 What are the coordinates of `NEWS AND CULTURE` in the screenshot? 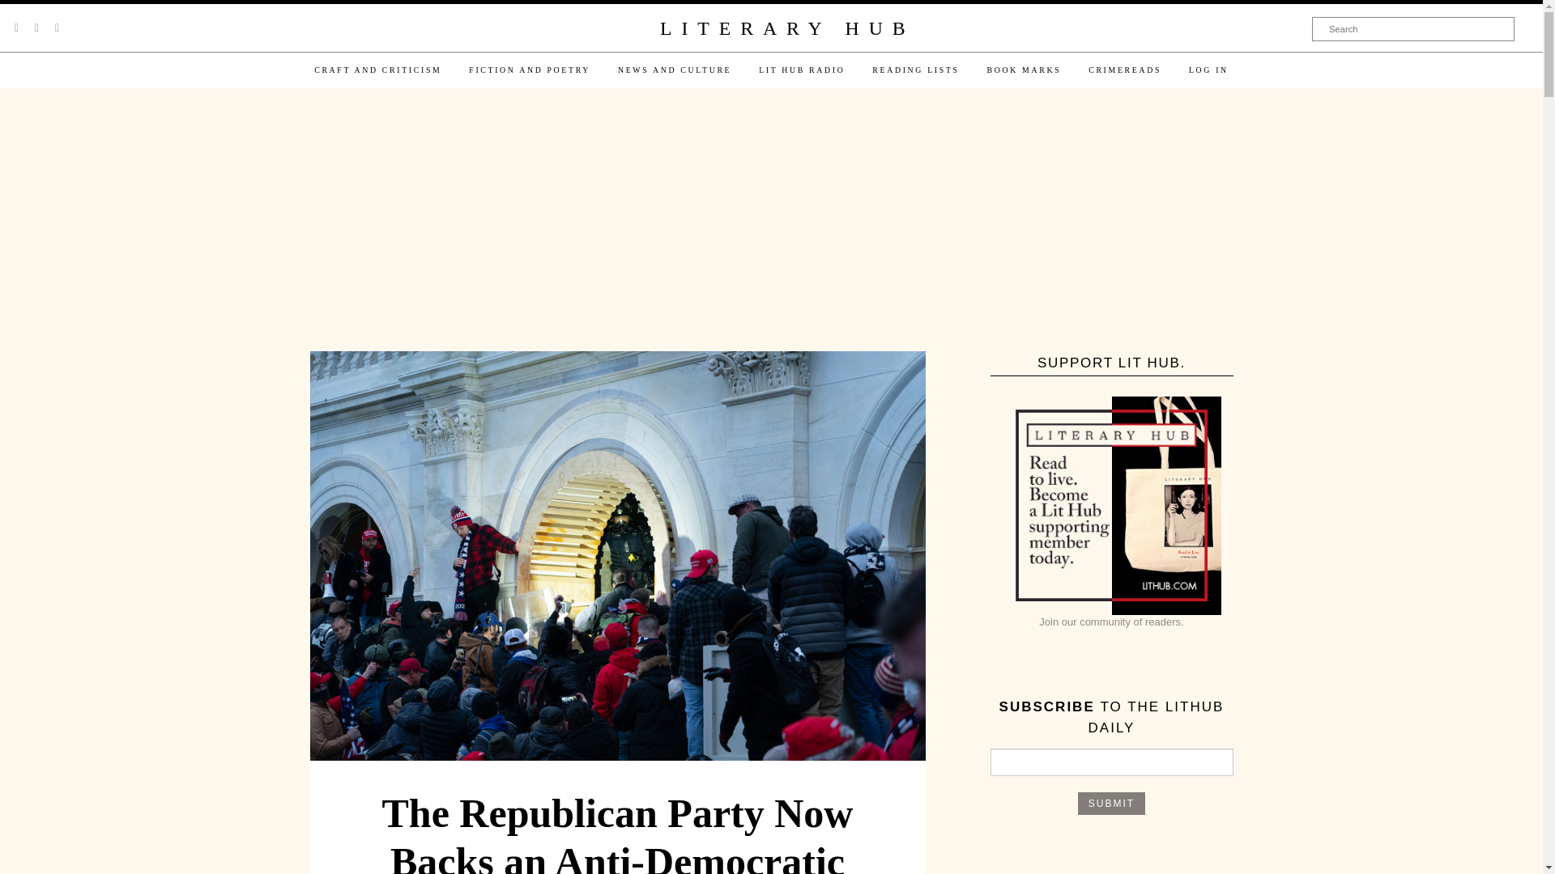 It's located at (674, 70).